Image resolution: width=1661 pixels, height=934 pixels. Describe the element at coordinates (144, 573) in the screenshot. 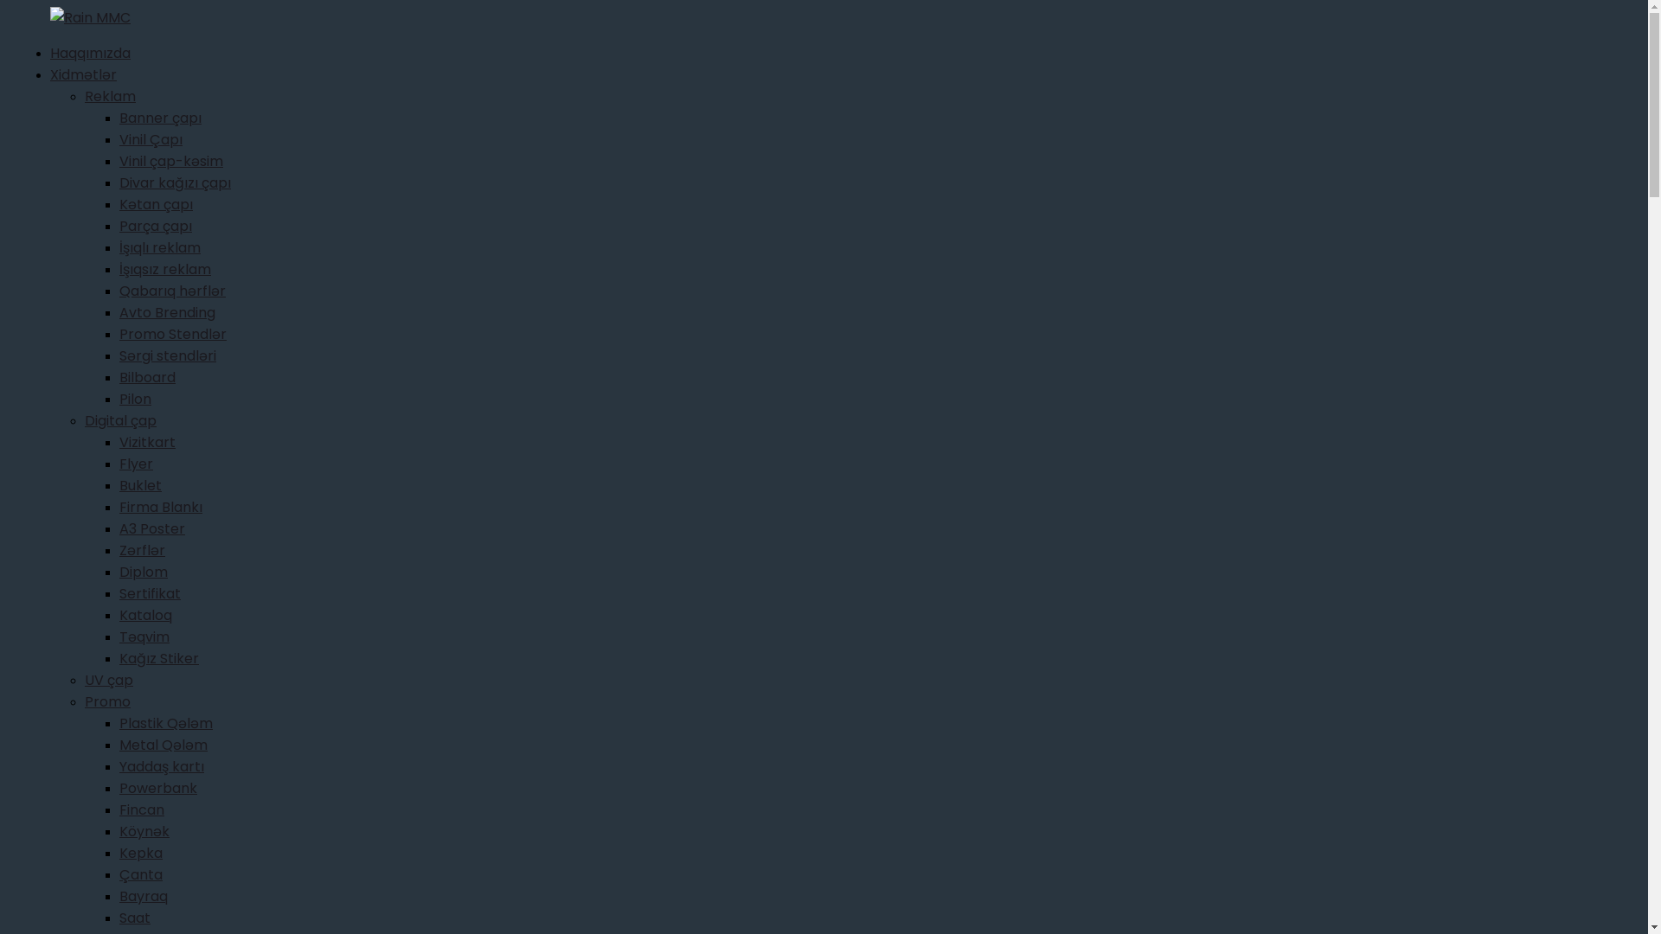

I see `Diplom` at that location.